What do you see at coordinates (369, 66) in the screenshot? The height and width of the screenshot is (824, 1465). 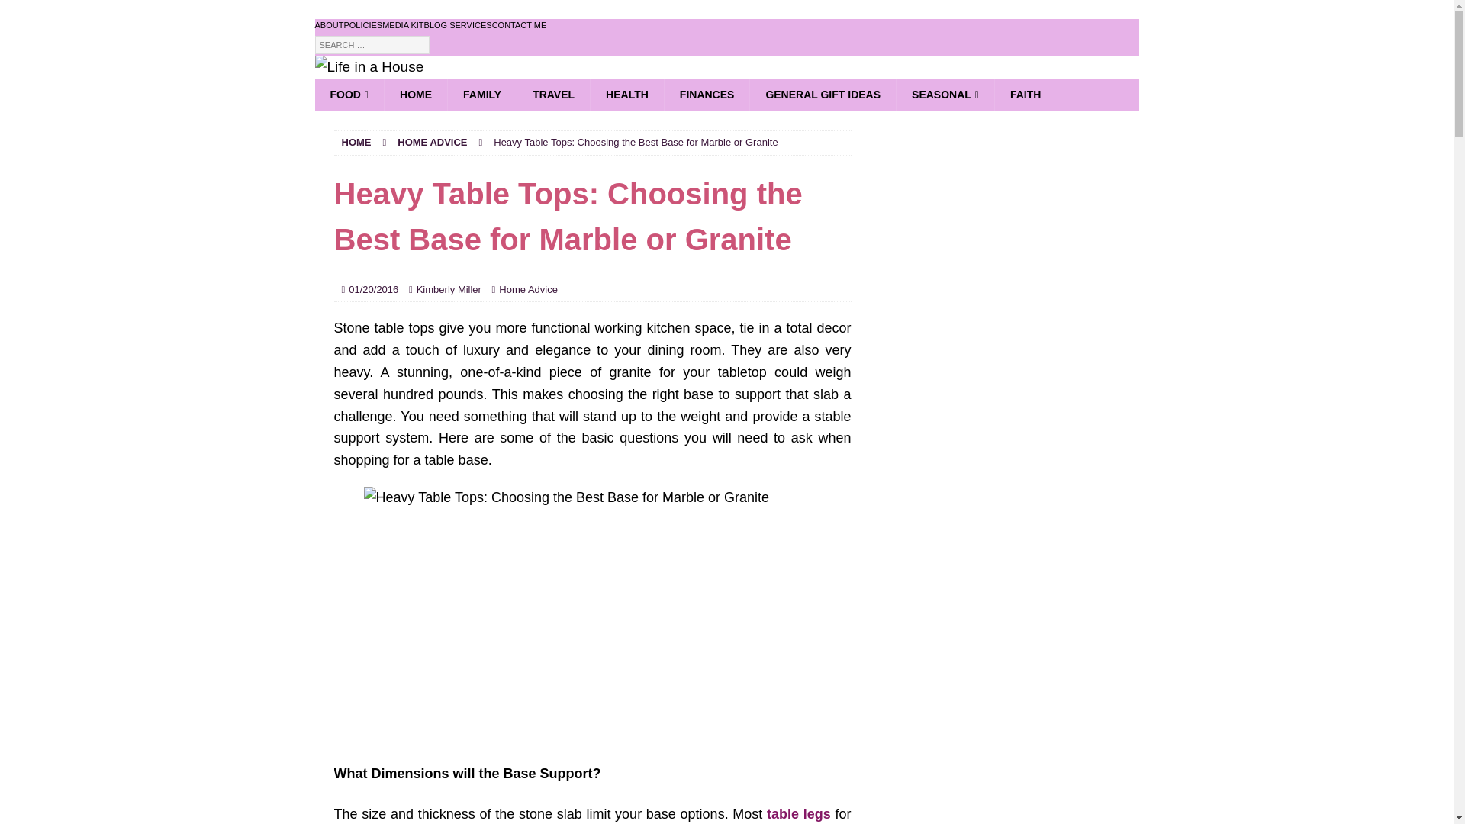 I see `Life in a House` at bounding box center [369, 66].